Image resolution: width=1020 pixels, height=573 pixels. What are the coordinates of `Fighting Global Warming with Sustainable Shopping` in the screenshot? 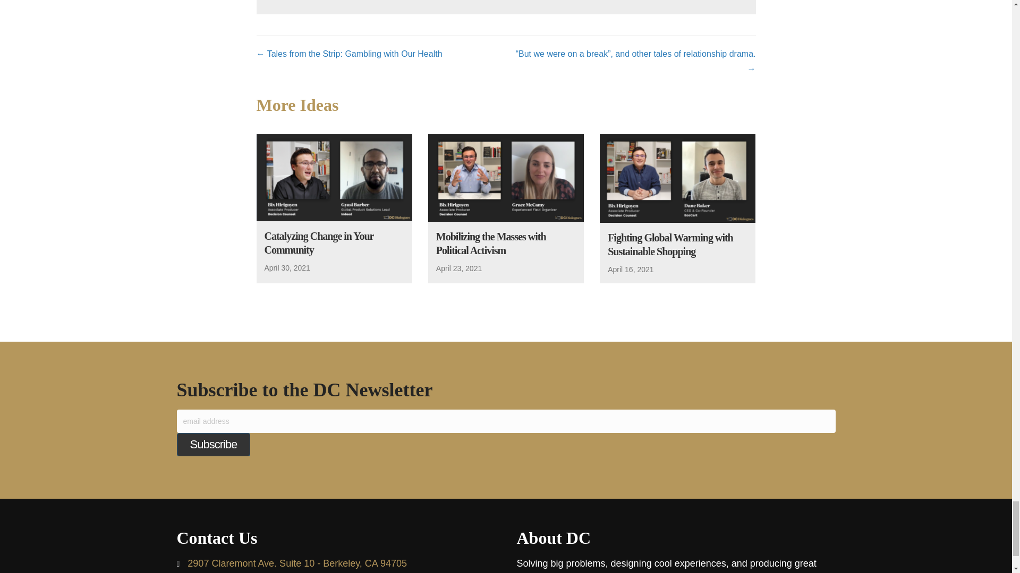 It's located at (670, 244).